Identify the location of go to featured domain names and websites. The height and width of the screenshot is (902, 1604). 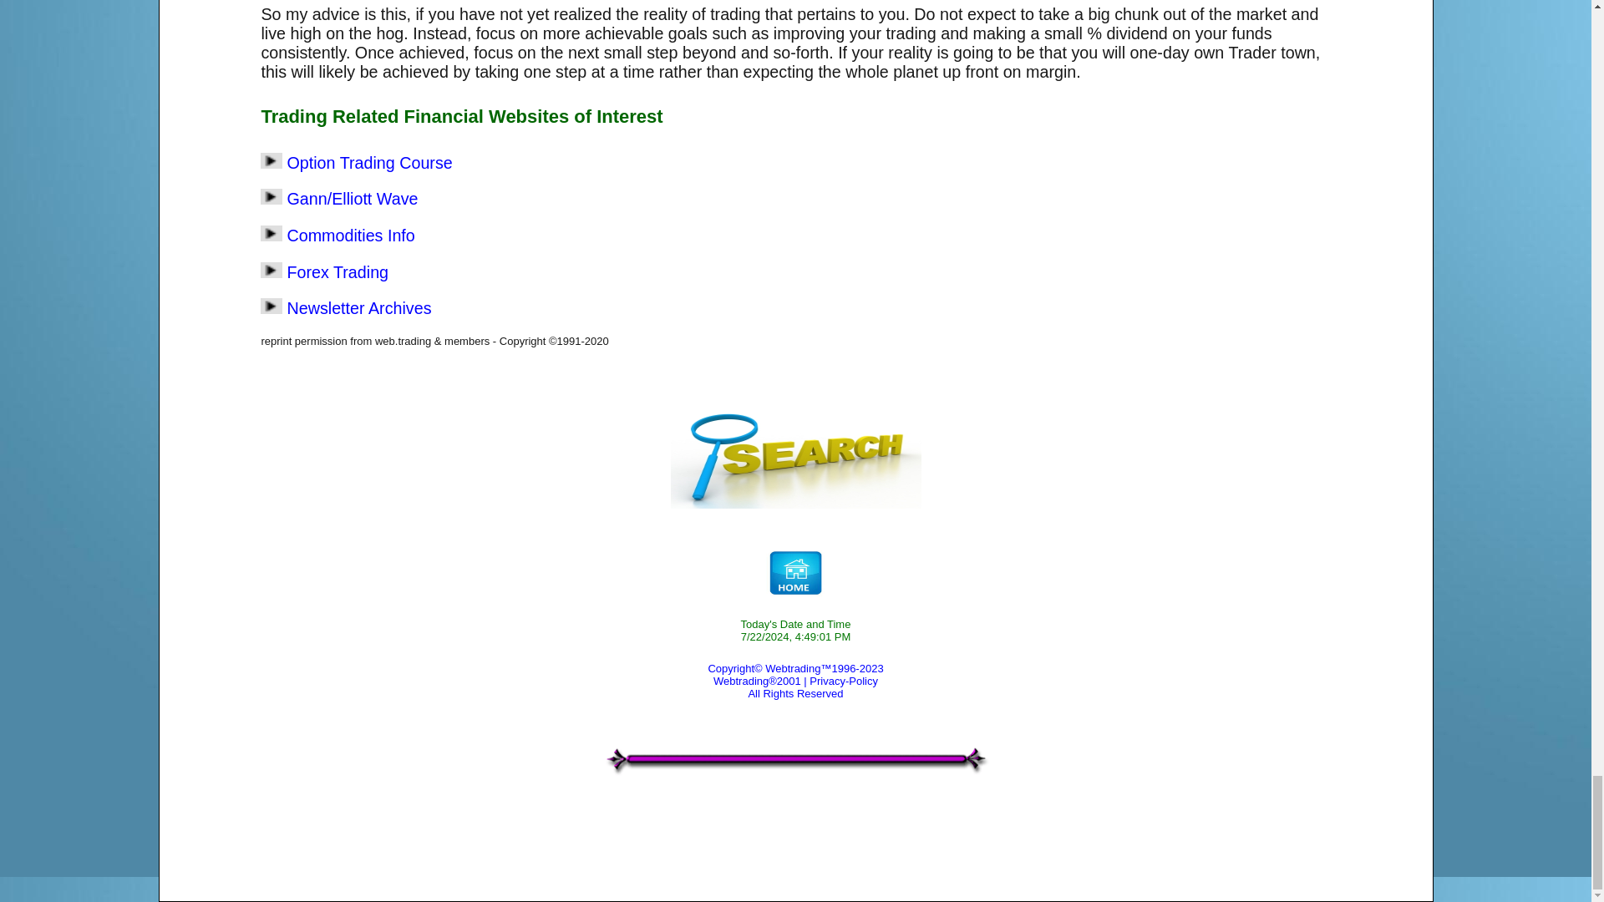
(795, 759).